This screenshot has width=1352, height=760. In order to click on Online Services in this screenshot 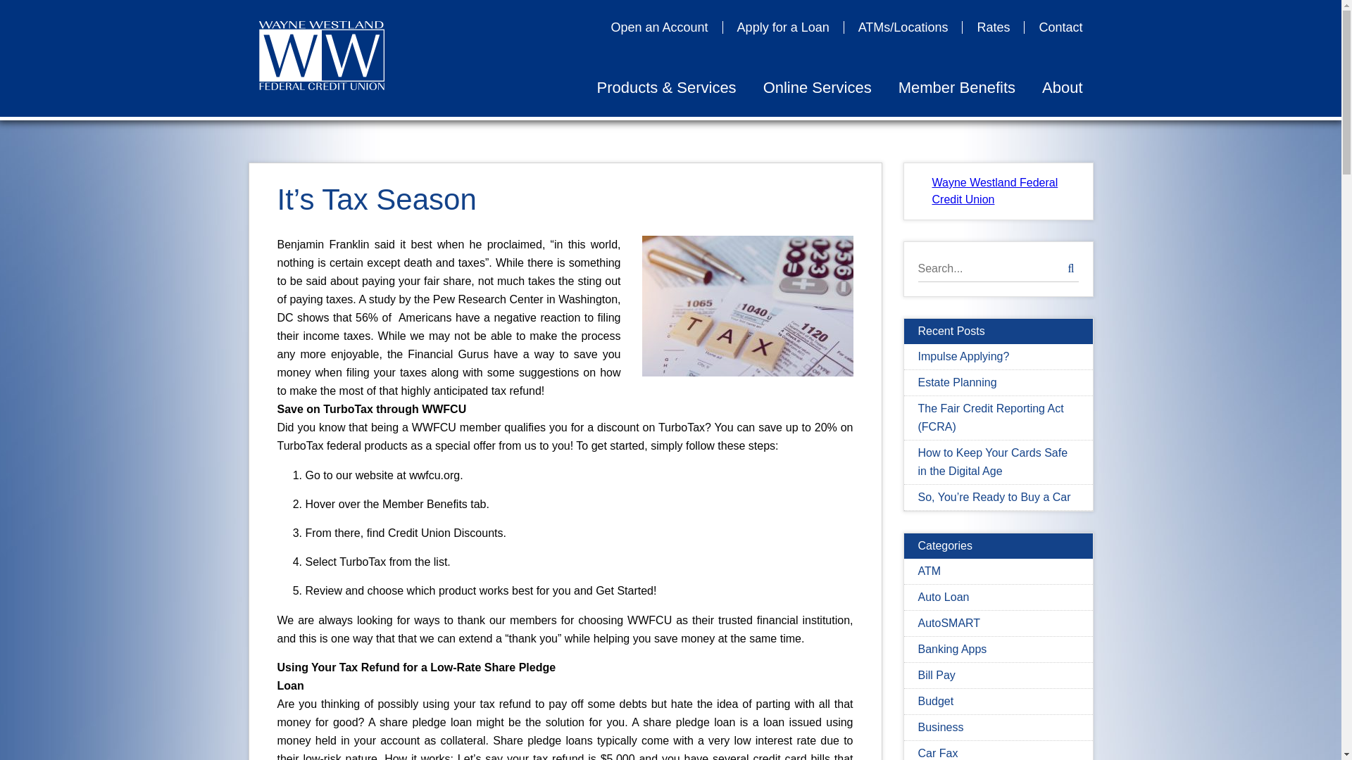, I will do `click(818, 88)`.